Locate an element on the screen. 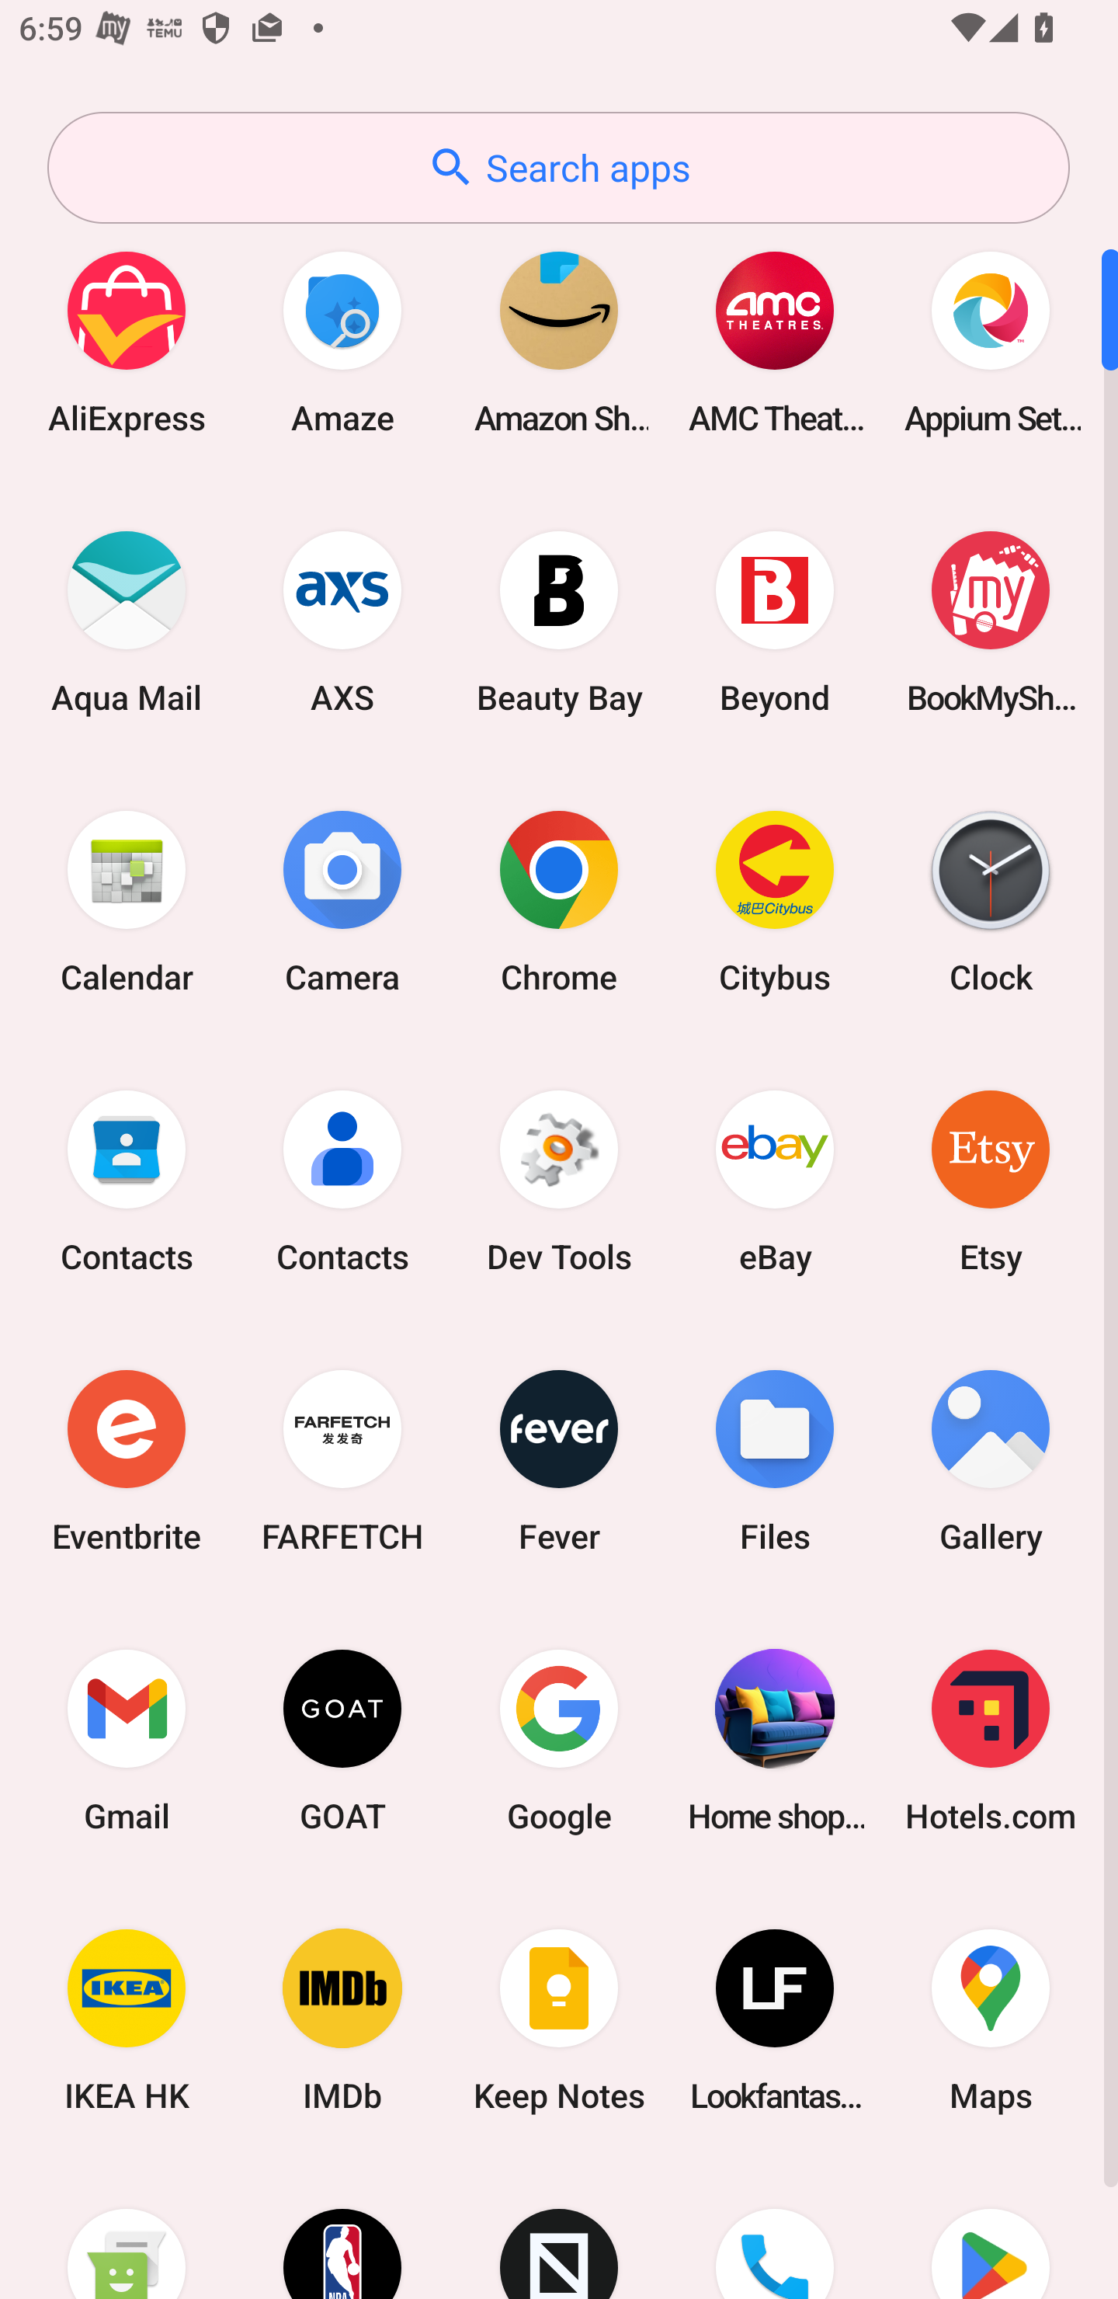 Image resolution: width=1118 pixels, height=2299 pixels. Google is located at coordinates (559, 1740).